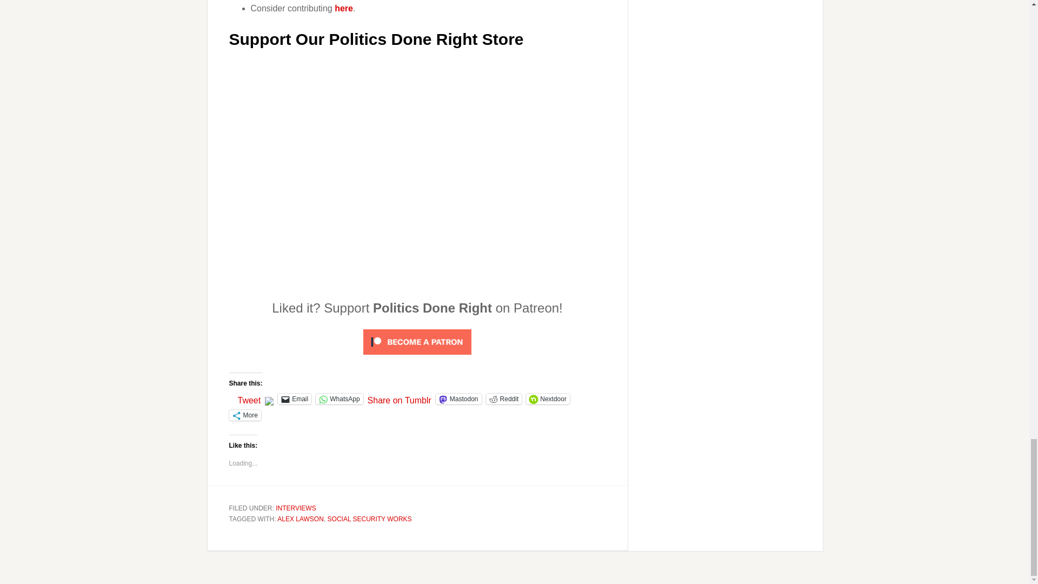 The width and height of the screenshot is (1038, 584). I want to click on Share on Tumblr, so click(399, 398).